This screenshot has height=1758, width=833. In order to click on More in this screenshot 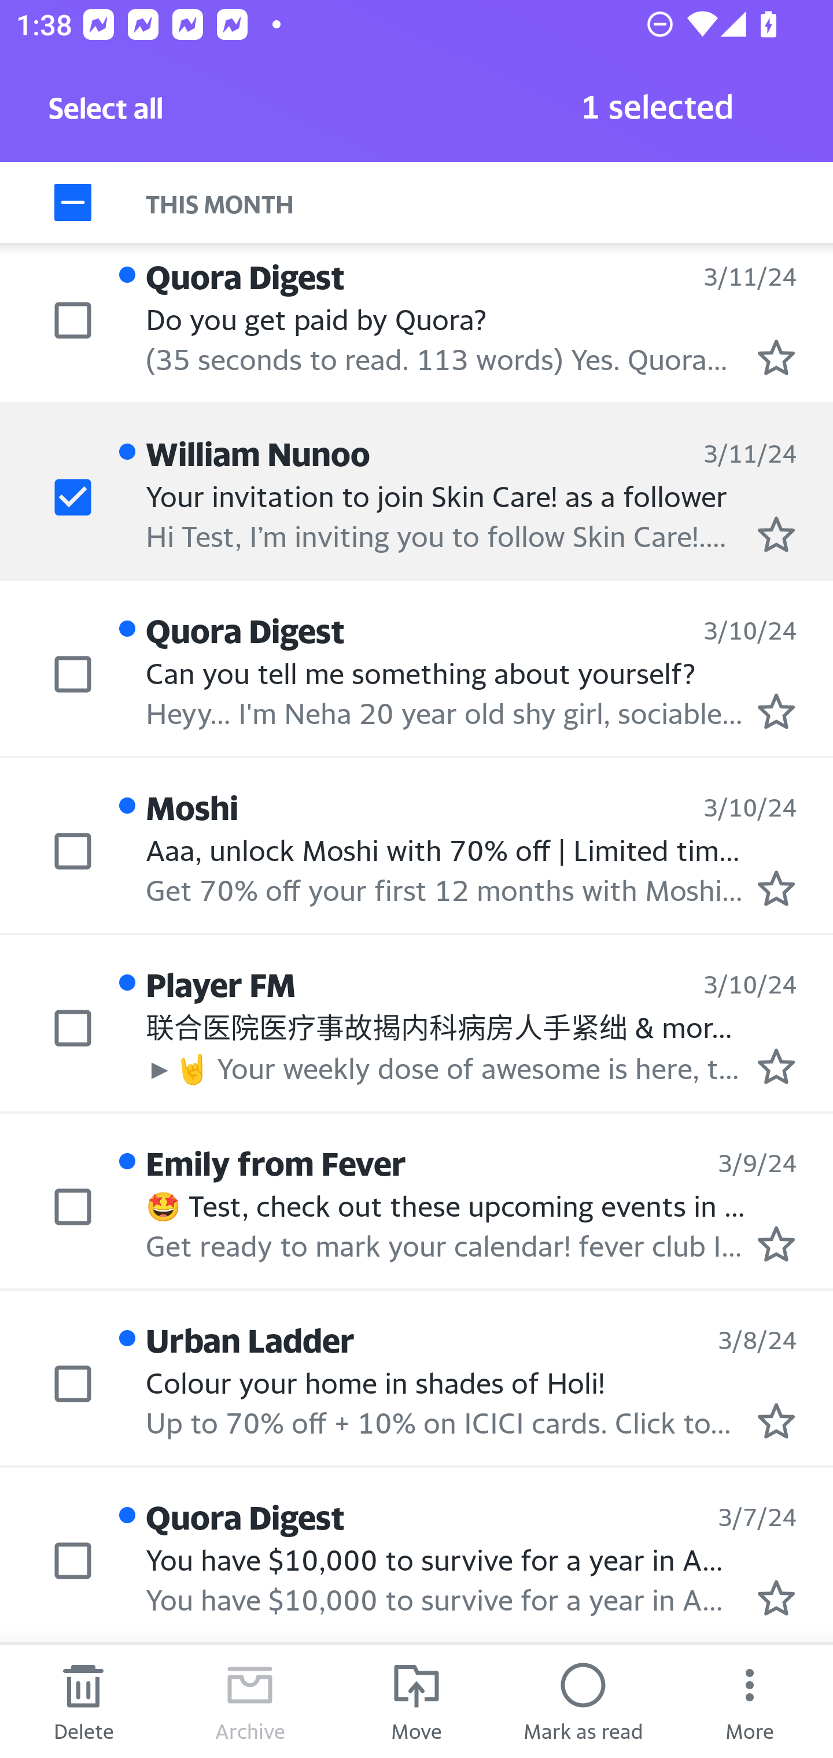, I will do `click(750, 1701)`.